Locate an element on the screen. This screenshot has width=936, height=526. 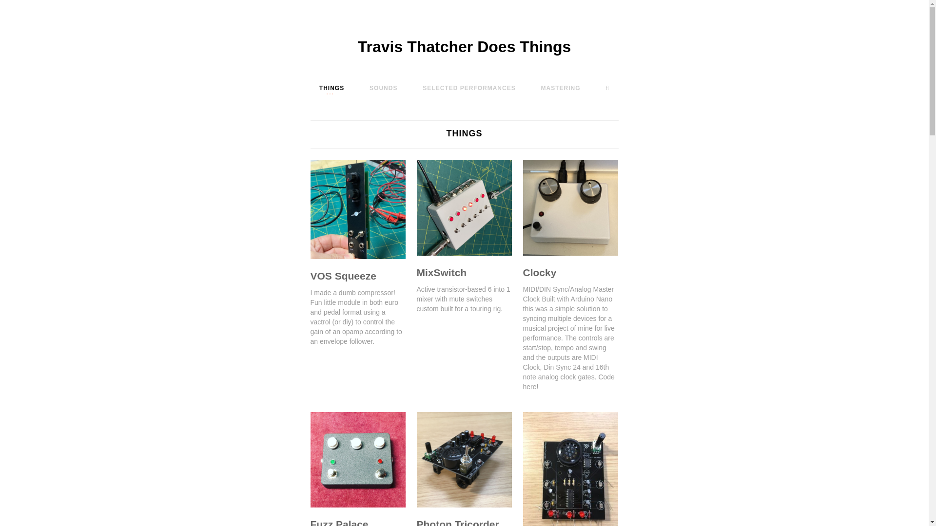
Clocky is located at coordinates (540, 272).